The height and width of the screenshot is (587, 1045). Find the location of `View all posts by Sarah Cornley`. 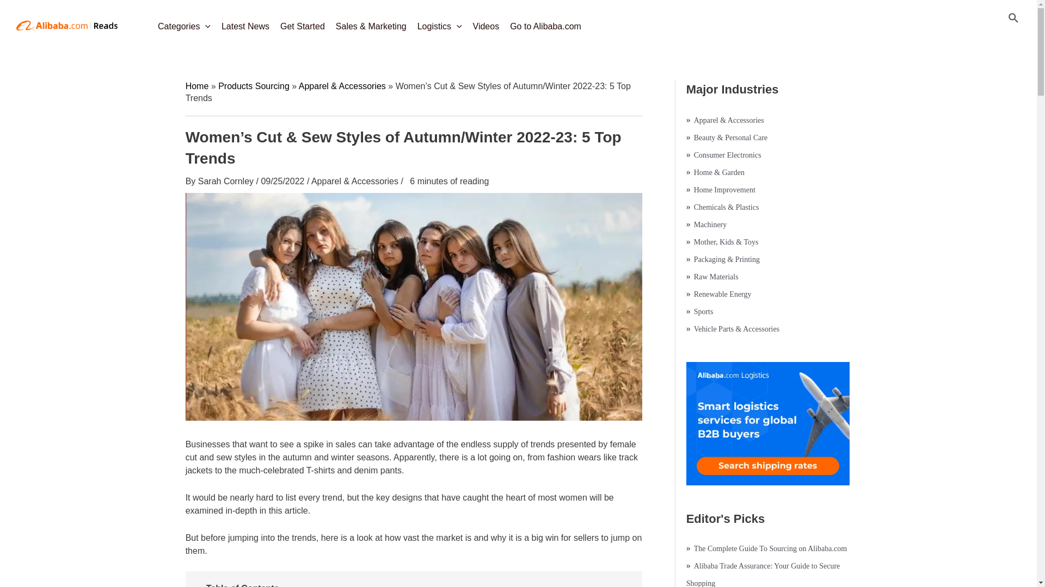

View all posts by Sarah Cornley is located at coordinates (227, 182).